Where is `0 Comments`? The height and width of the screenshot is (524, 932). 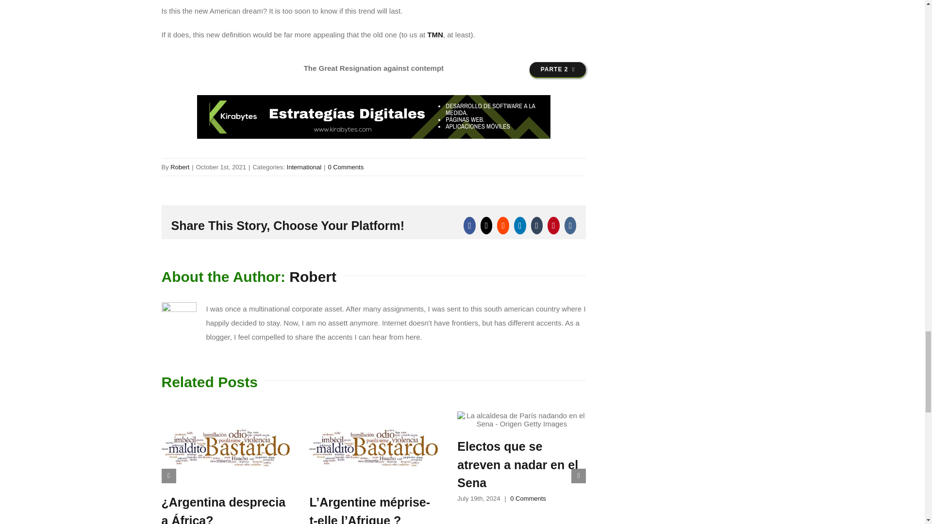 0 Comments is located at coordinates (557, 69).